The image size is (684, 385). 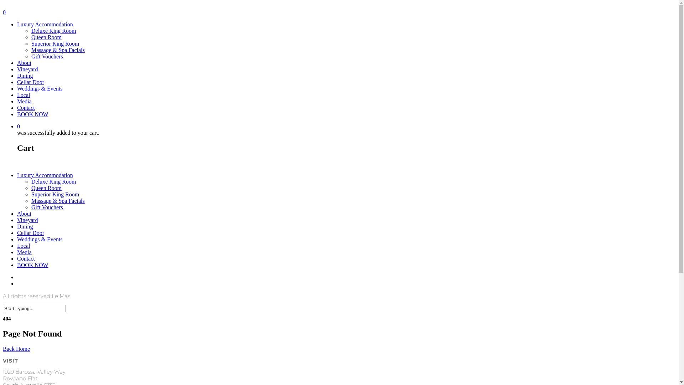 I want to click on BOOK NOW, so click(x=33, y=114).